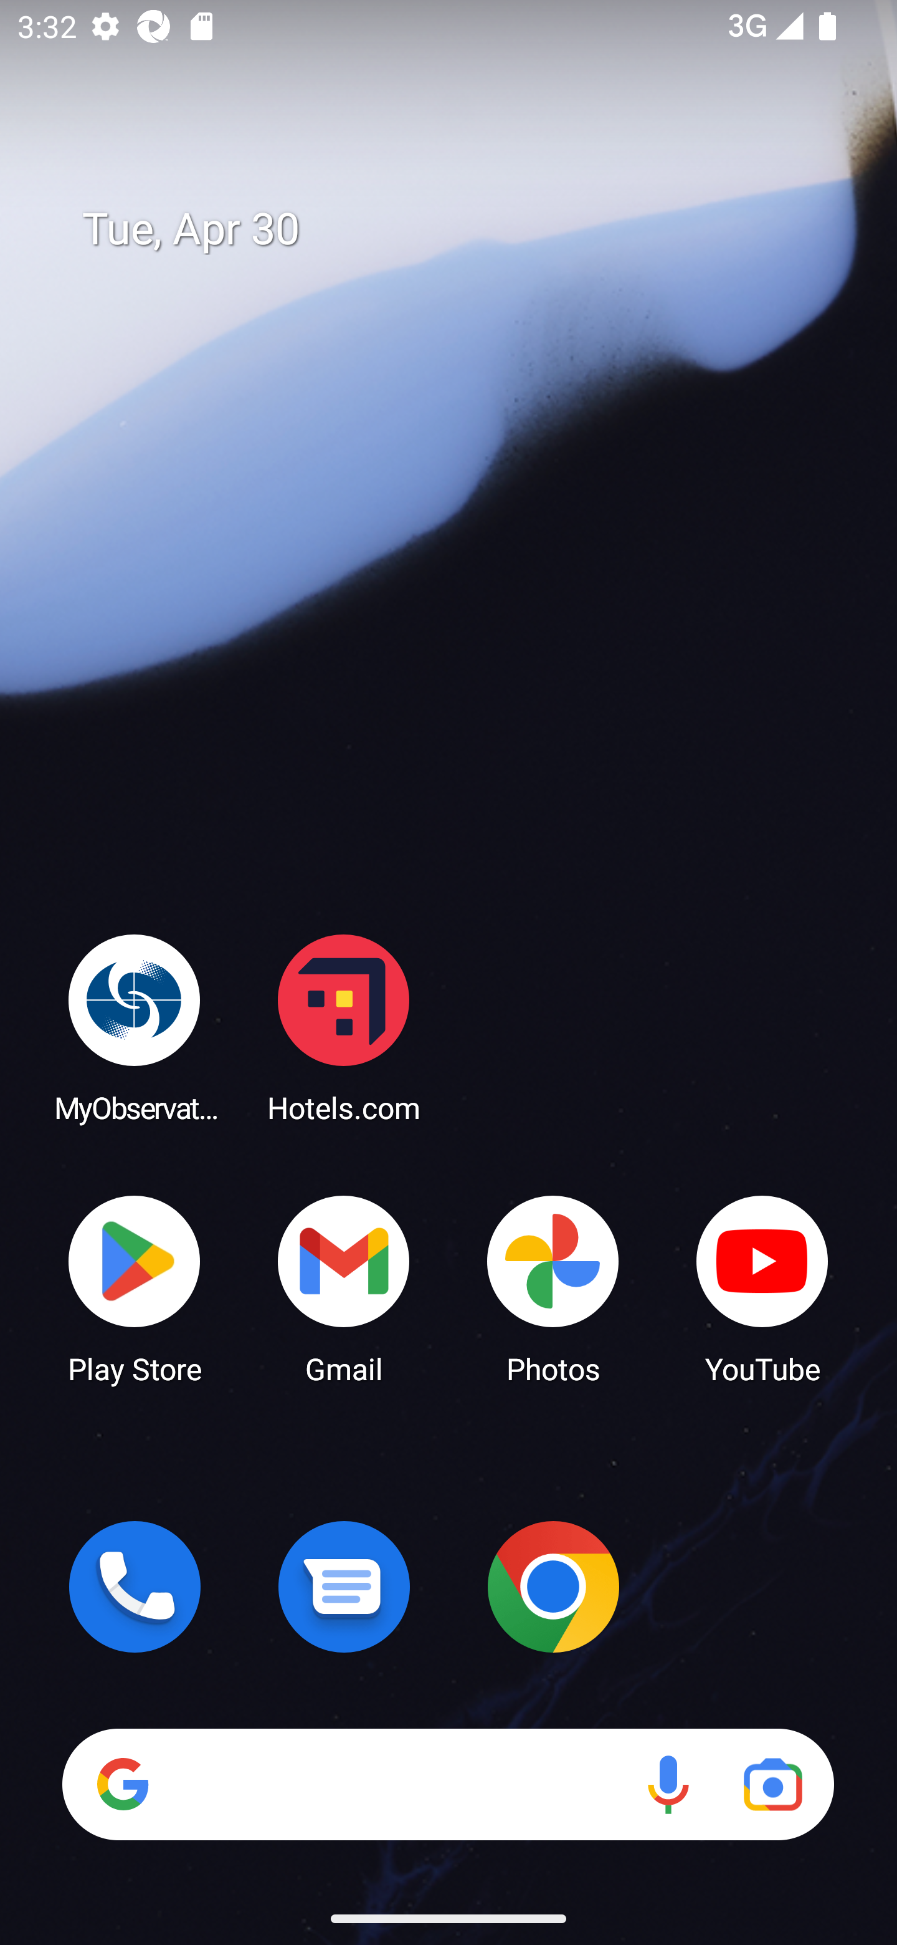  I want to click on Voice search, so click(668, 1784).